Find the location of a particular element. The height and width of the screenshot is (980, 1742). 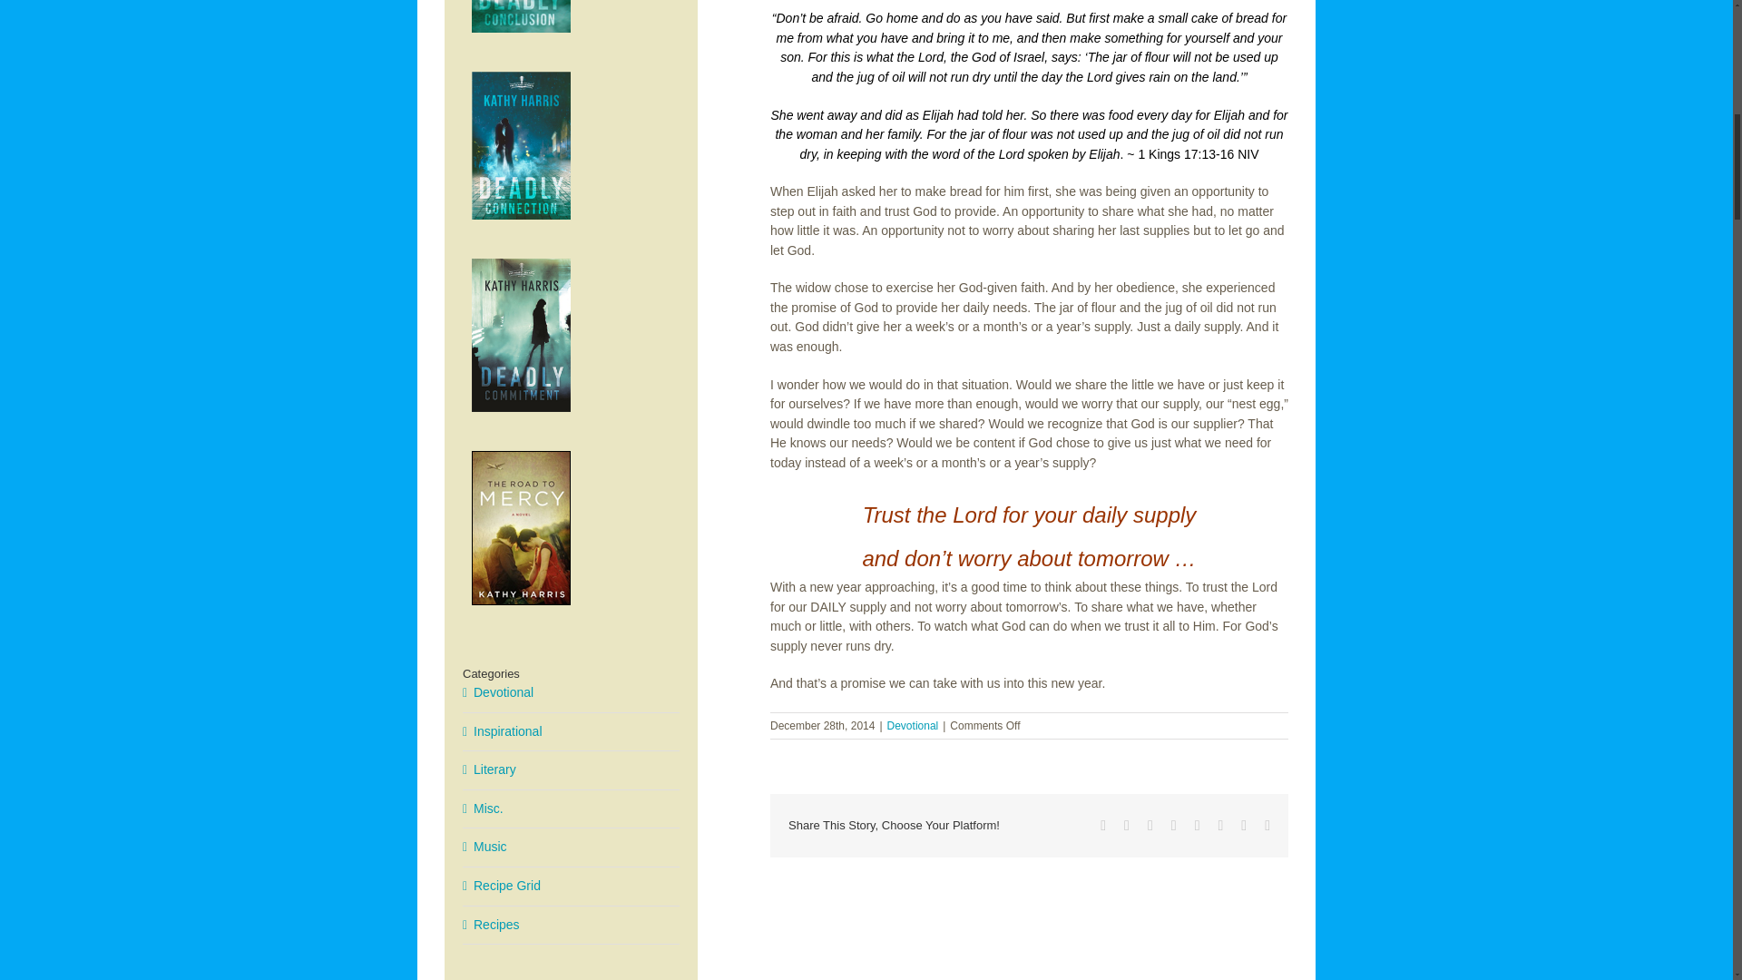

Vk is located at coordinates (1243, 826).